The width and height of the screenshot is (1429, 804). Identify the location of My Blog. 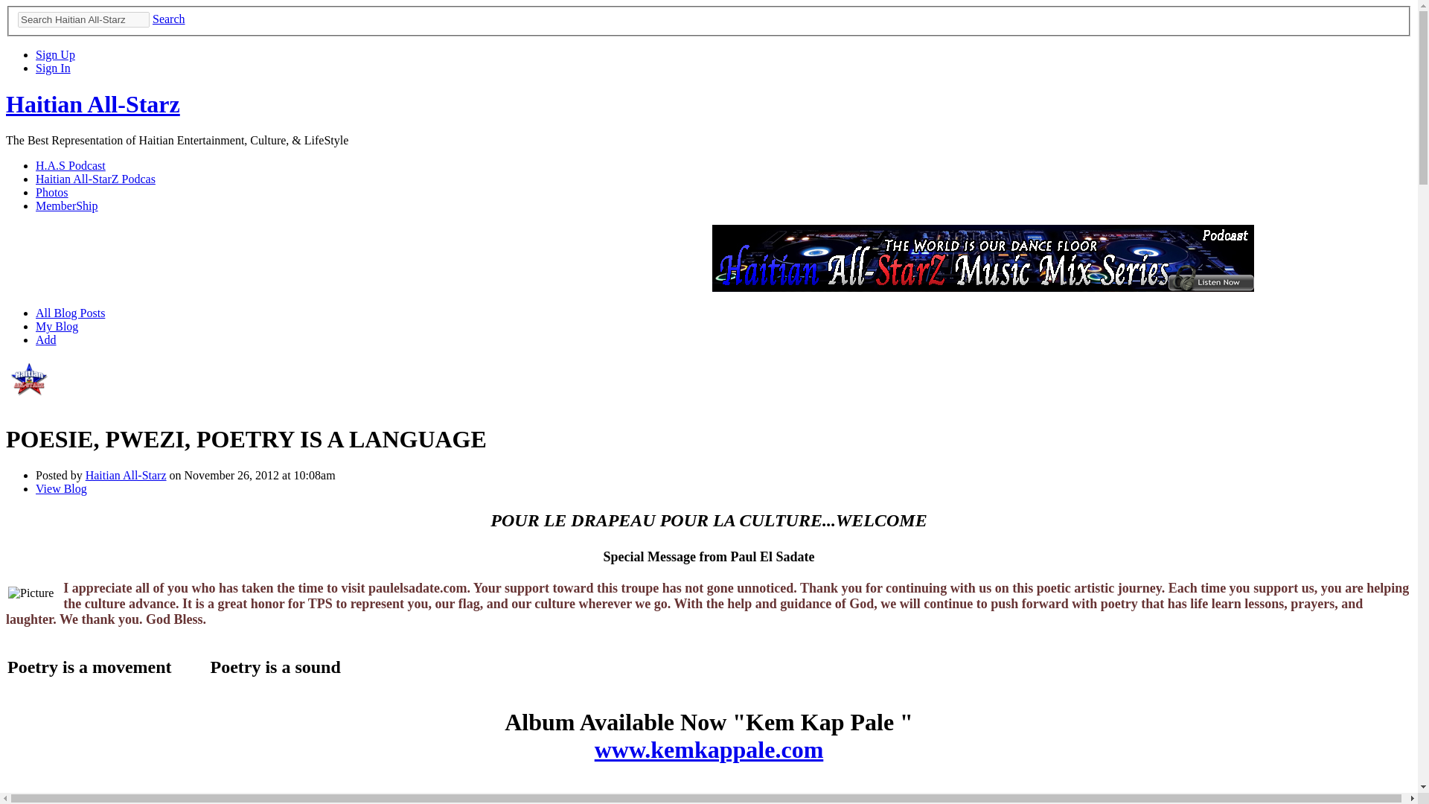
(57, 326).